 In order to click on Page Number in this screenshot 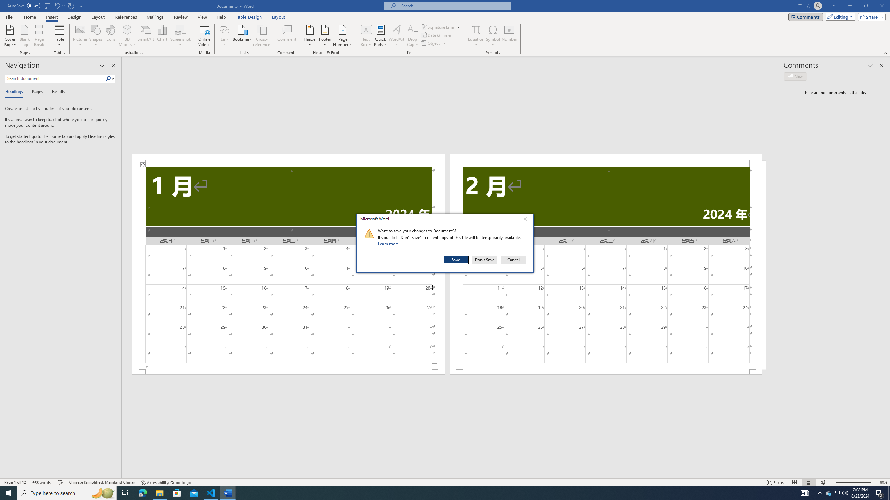, I will do `click(342, 36)`.